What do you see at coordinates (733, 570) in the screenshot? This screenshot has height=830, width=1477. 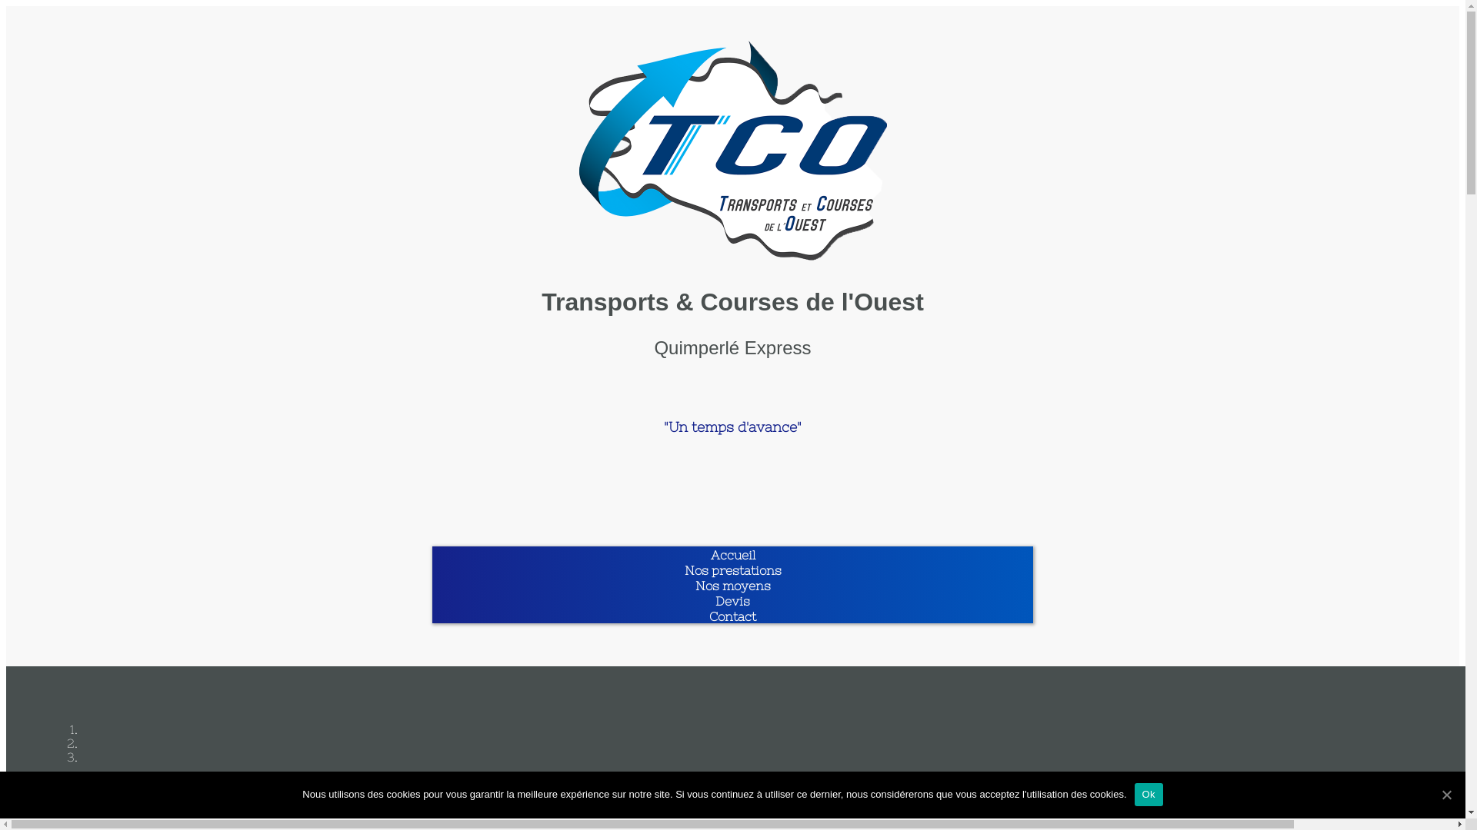 I see `Nos prestations` at bounding box center [733, 570].